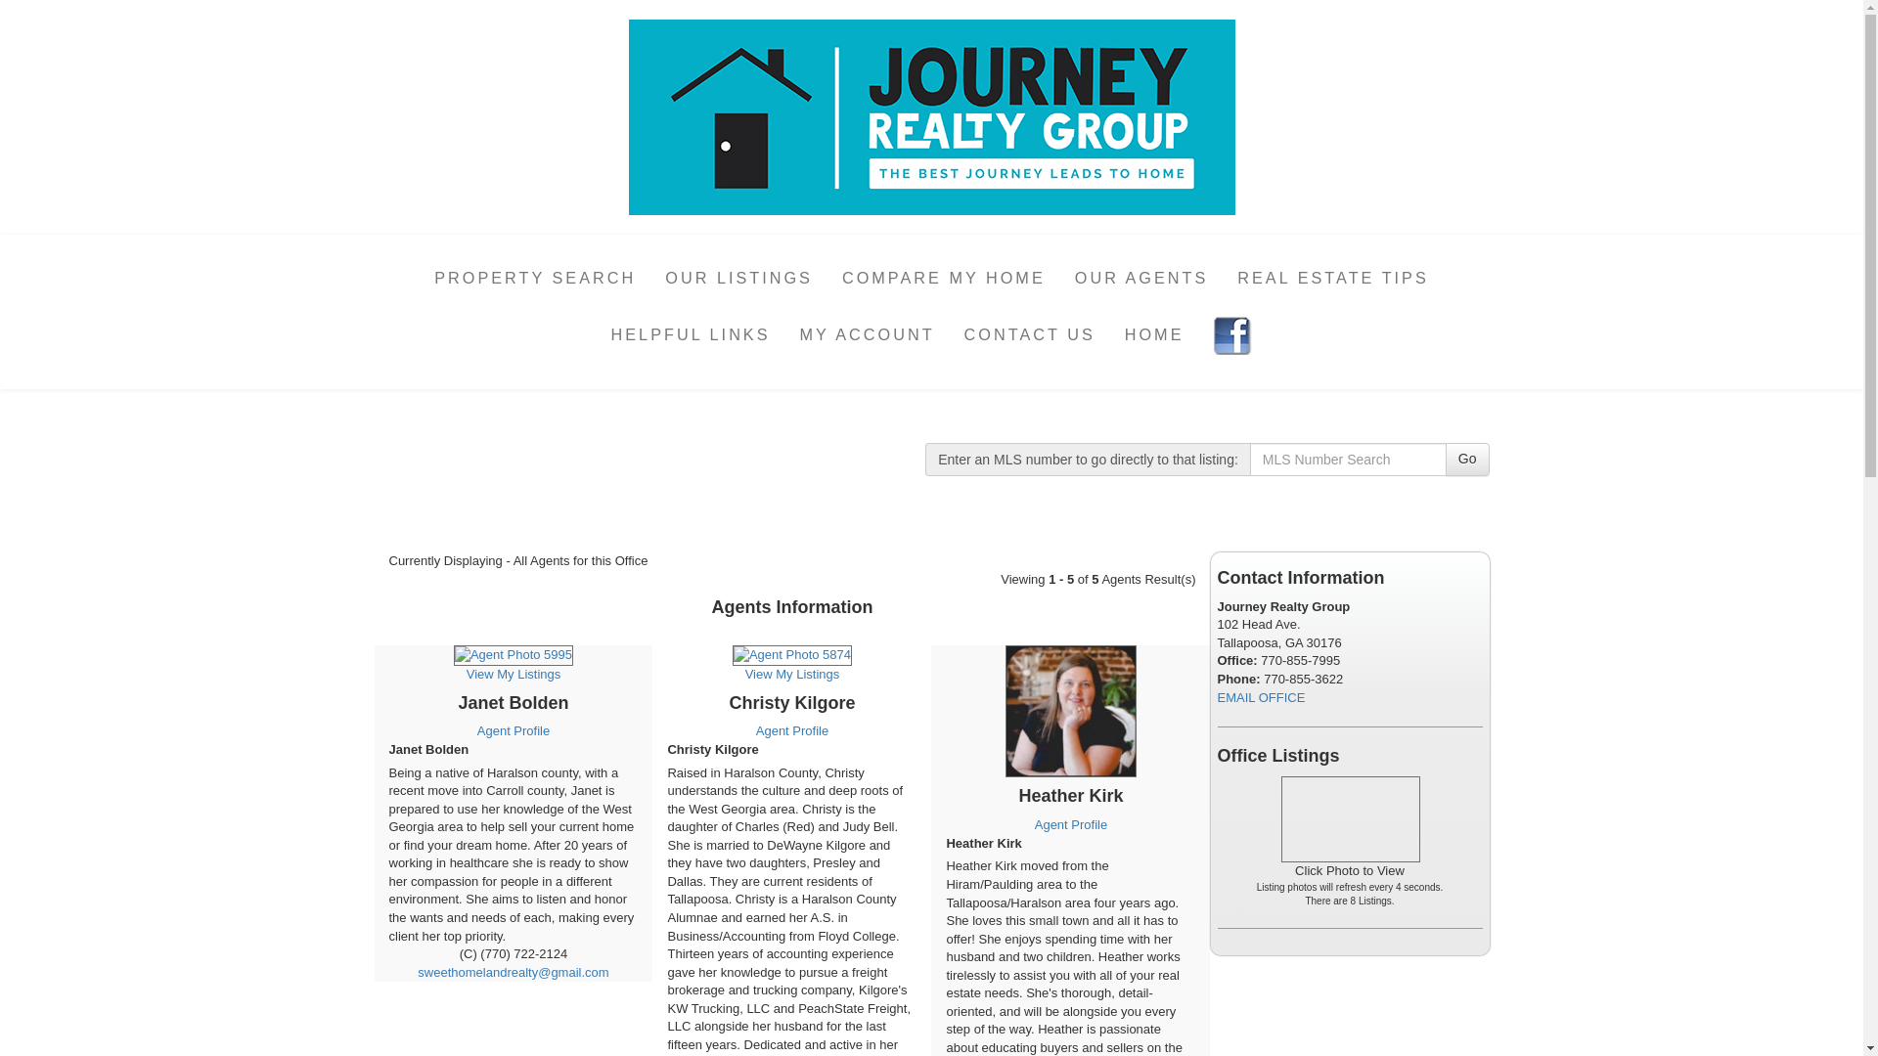 Image resolution: width=1878 pixels, height=1056 pixels. What do you see at coordinates (738, 278) in the screenshot?
I see `OUR LISTINGS` at bounding box center [738, 278].